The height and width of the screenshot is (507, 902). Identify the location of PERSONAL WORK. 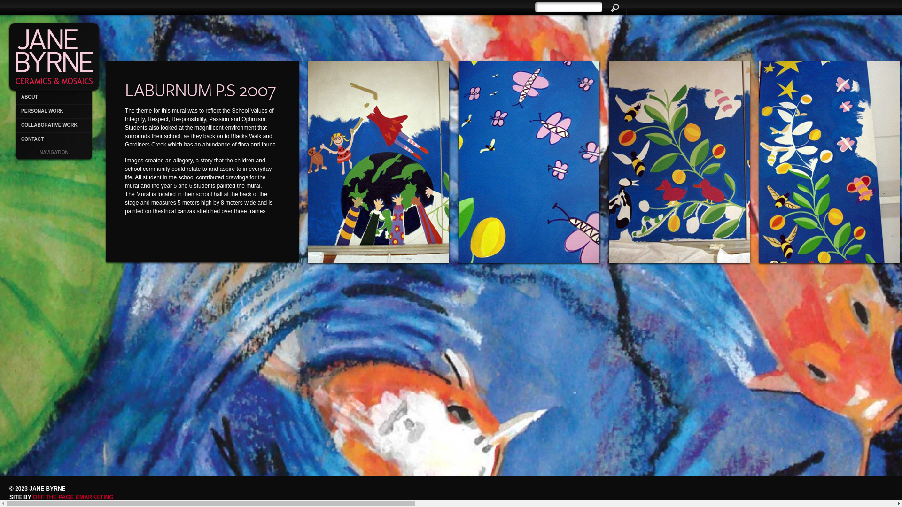
(54, 111).